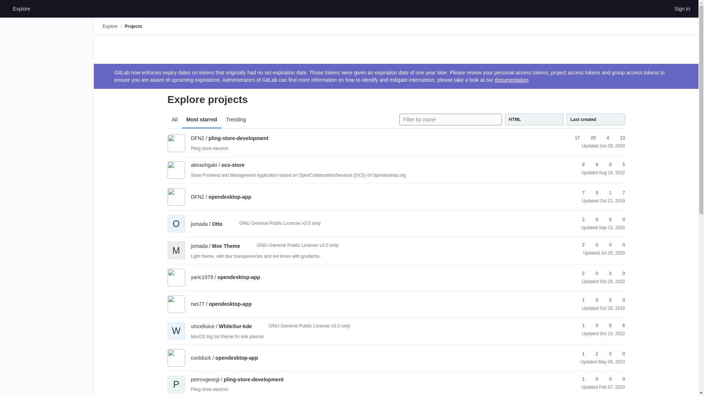  I want to click on Merge requests, so click(607, 164).